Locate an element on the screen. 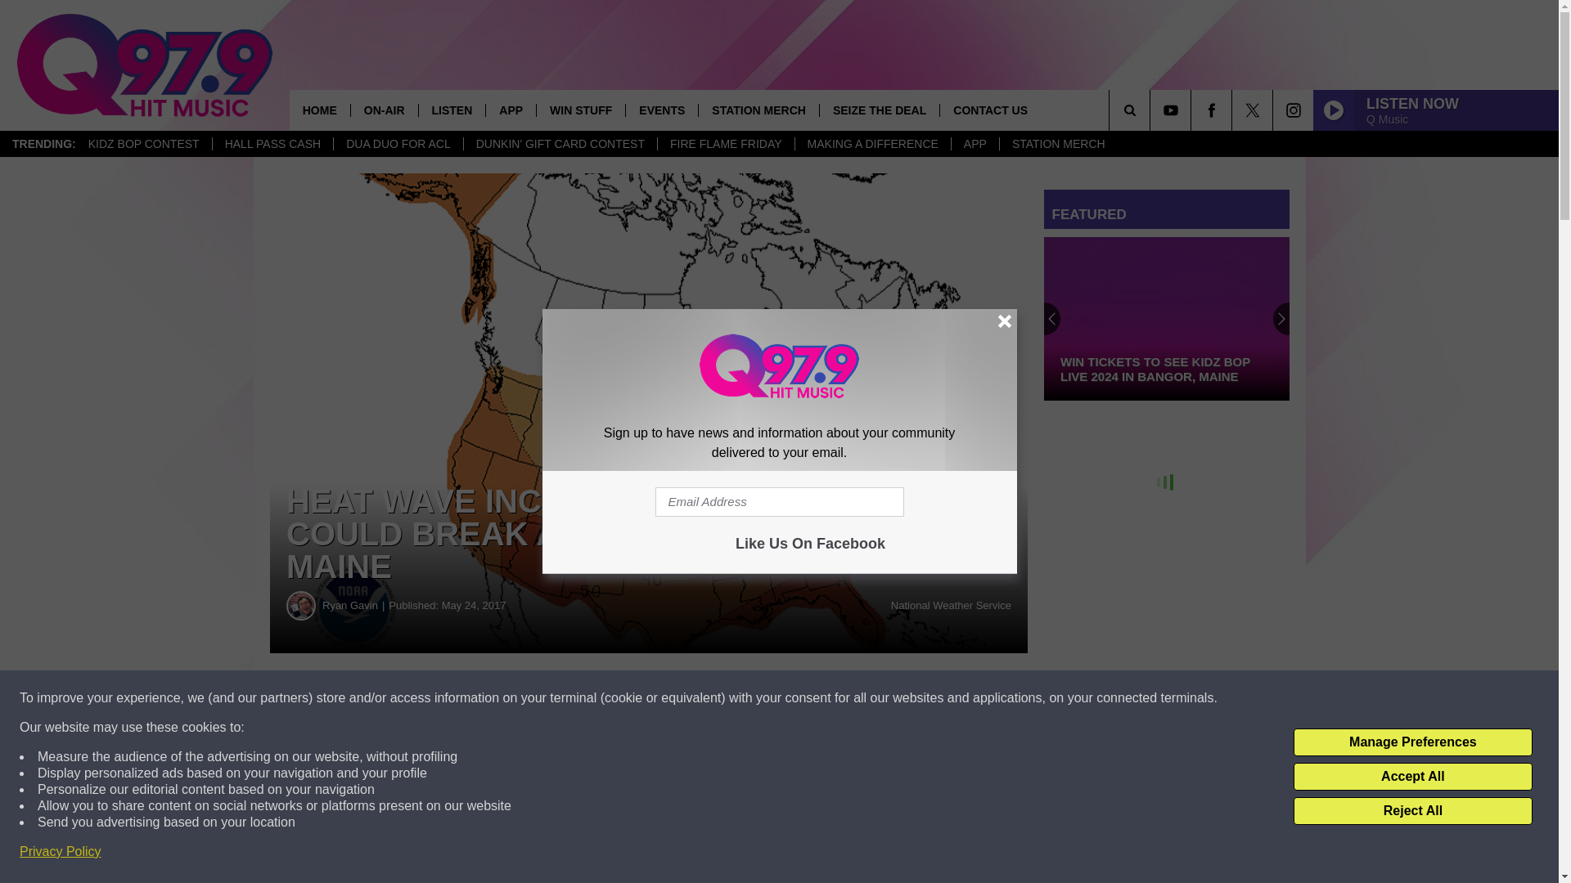 The width and height of the screenshot is (1571, 883). APP is located at coordinates (975, 144).